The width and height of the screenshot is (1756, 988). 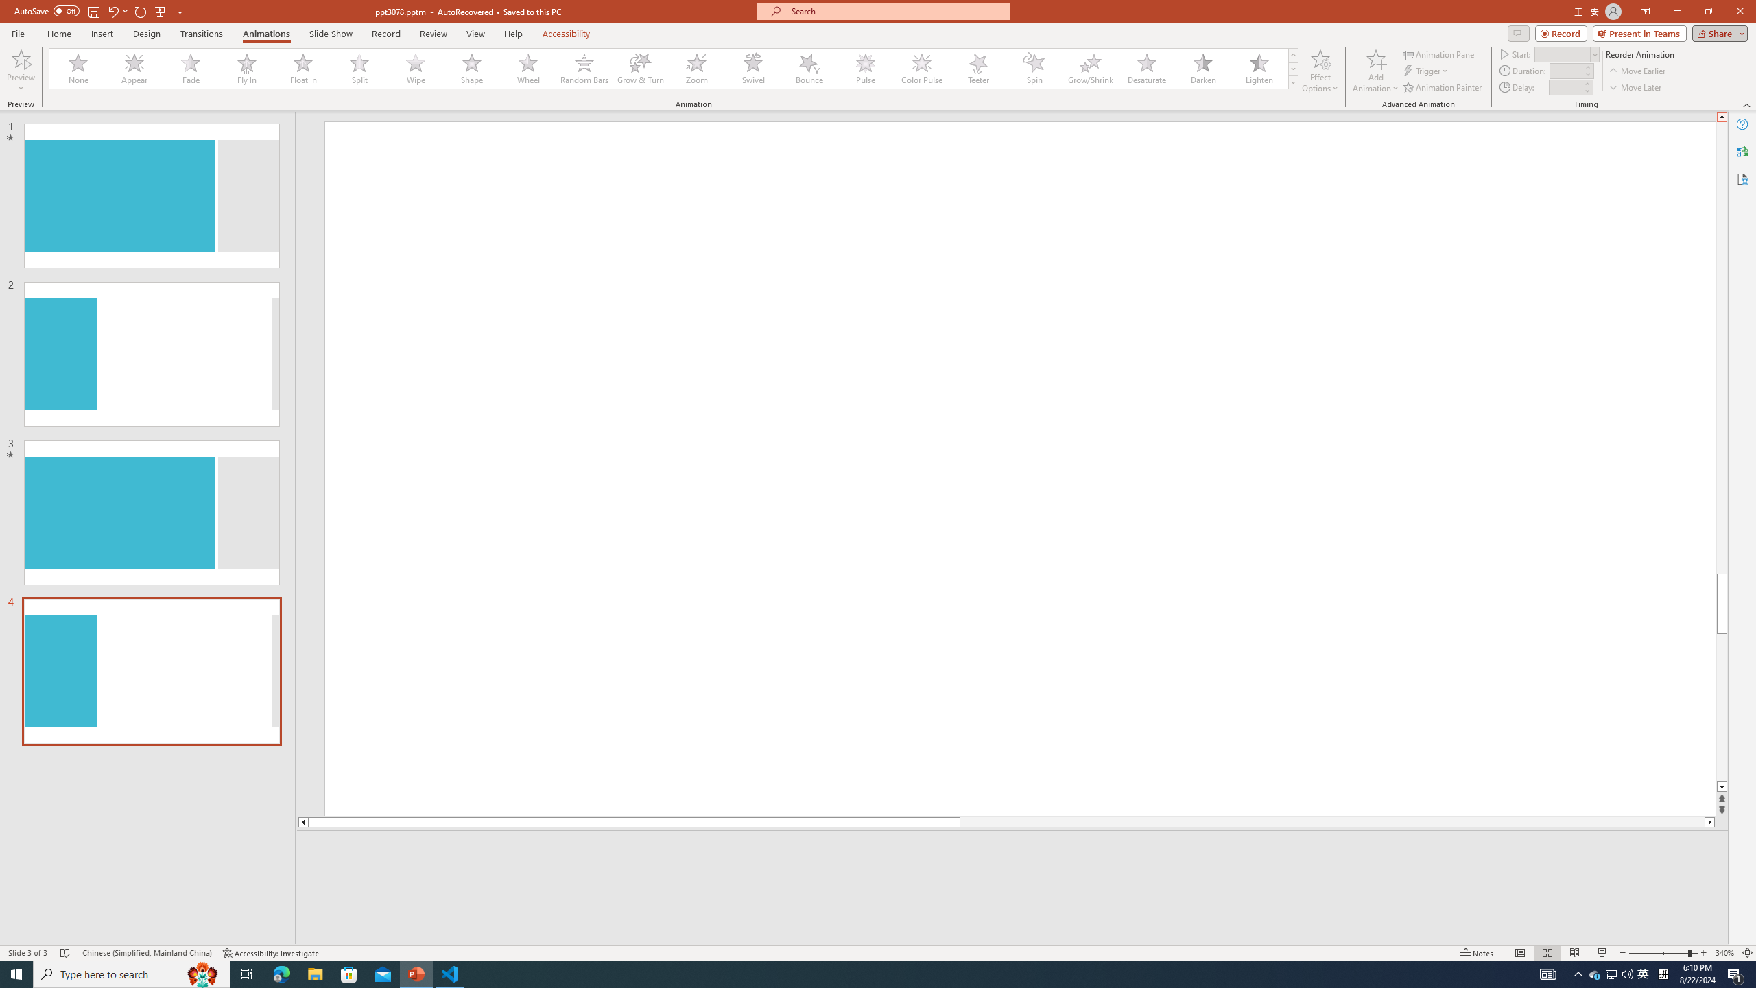 What do you see at coordinates (674, 69) in the screenshot?
I see `AutomationID: AnimationGallery` at bounding box center [674, 69].